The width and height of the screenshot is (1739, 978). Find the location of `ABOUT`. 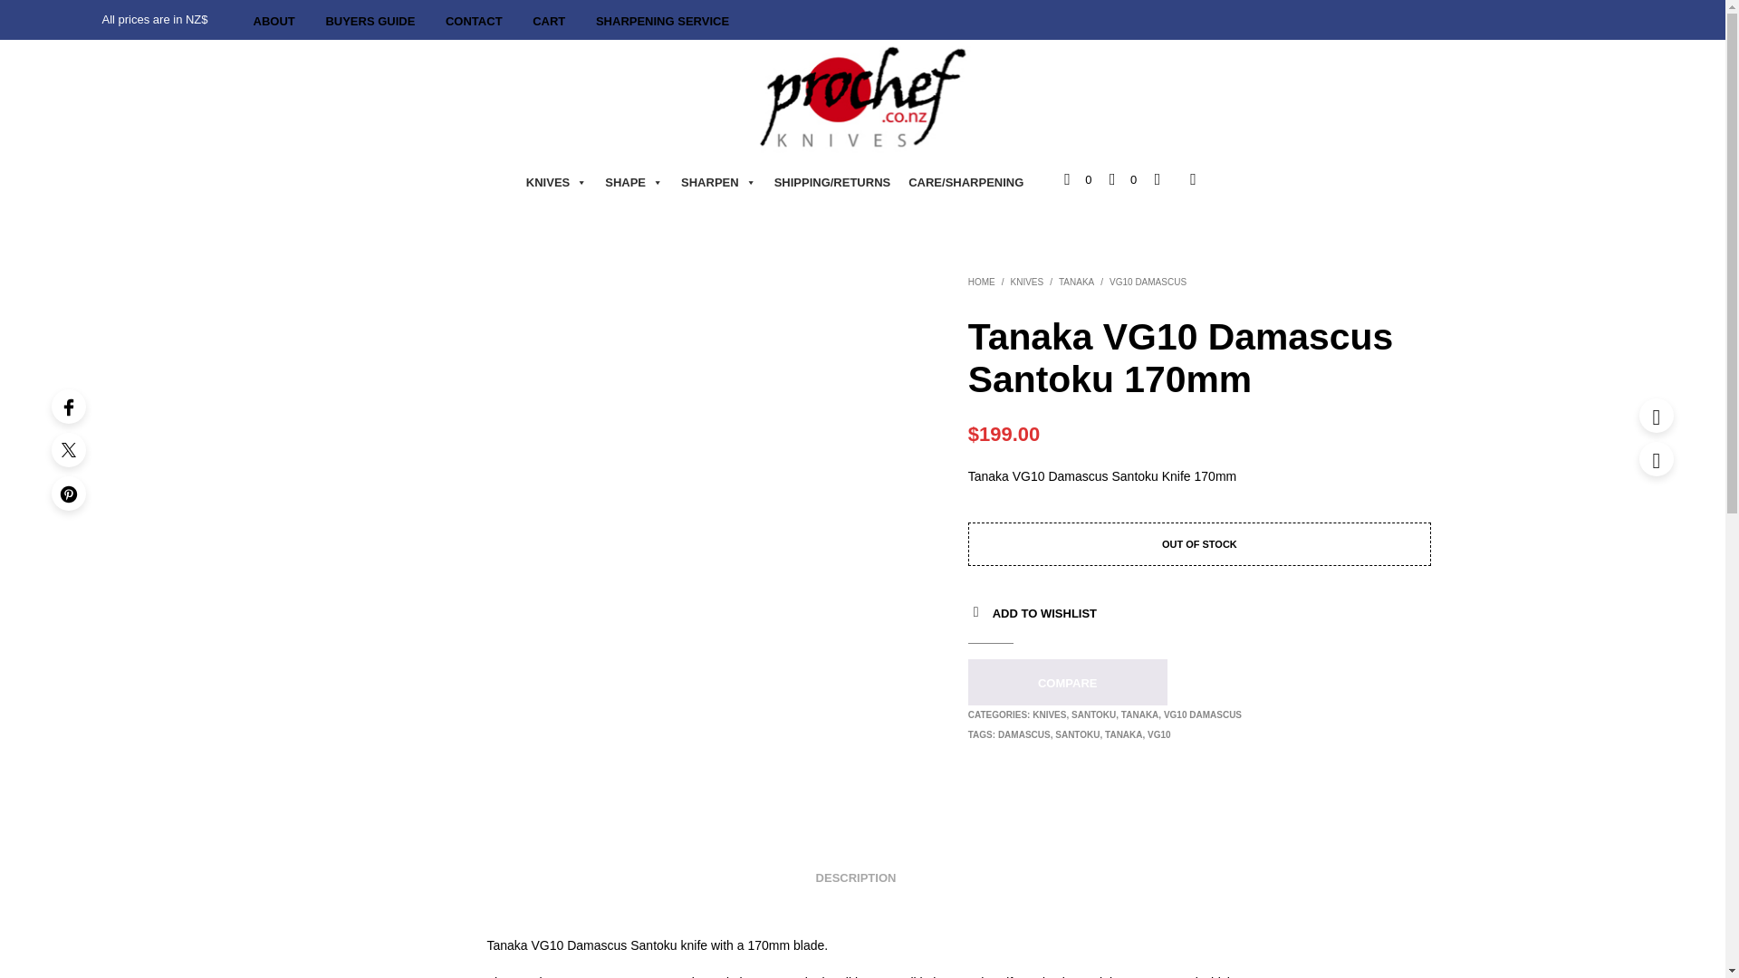

ABOUT is located at coordinates (274, 22).